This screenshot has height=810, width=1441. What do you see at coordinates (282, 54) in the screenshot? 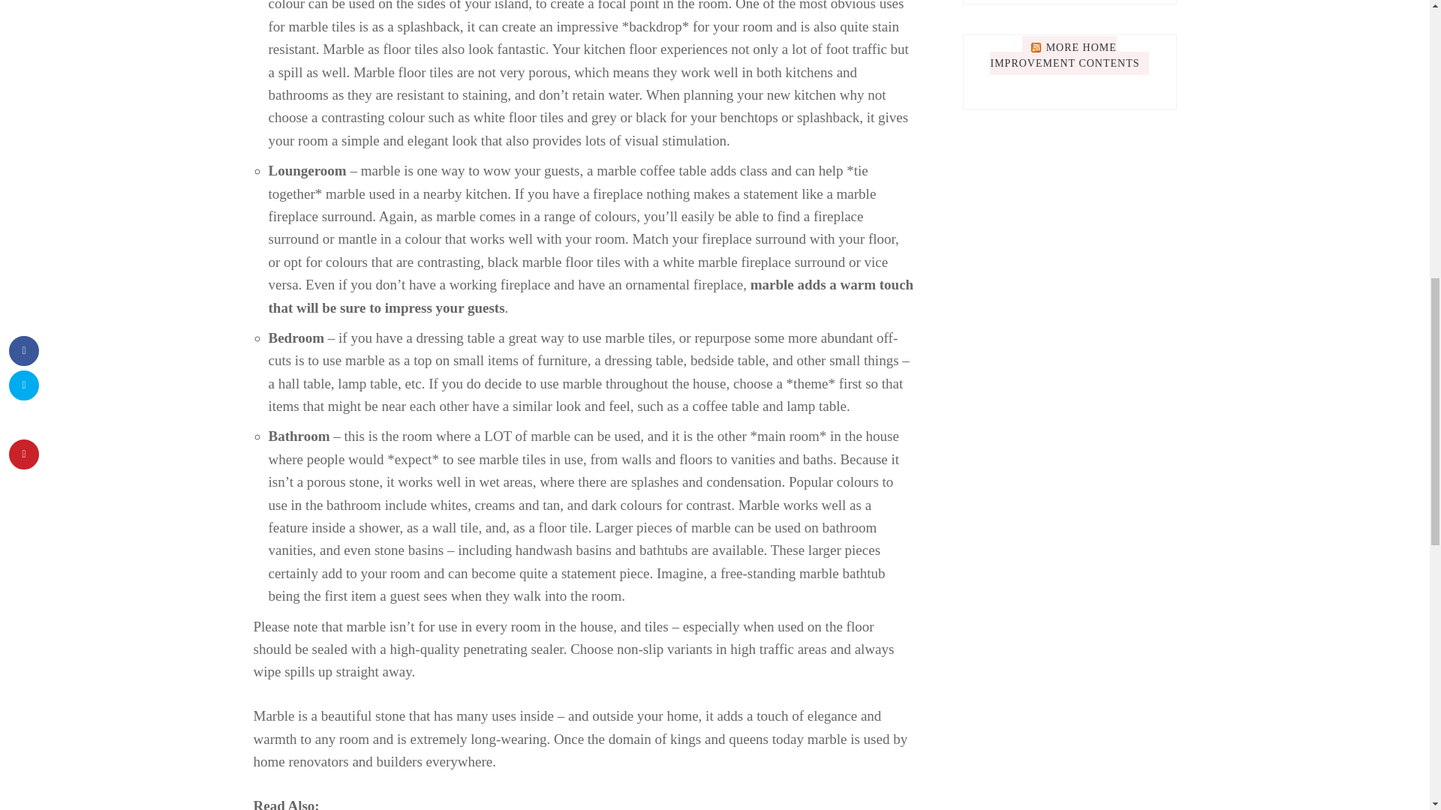
I see `Share on Facebook` at bounding box center [282, 54].